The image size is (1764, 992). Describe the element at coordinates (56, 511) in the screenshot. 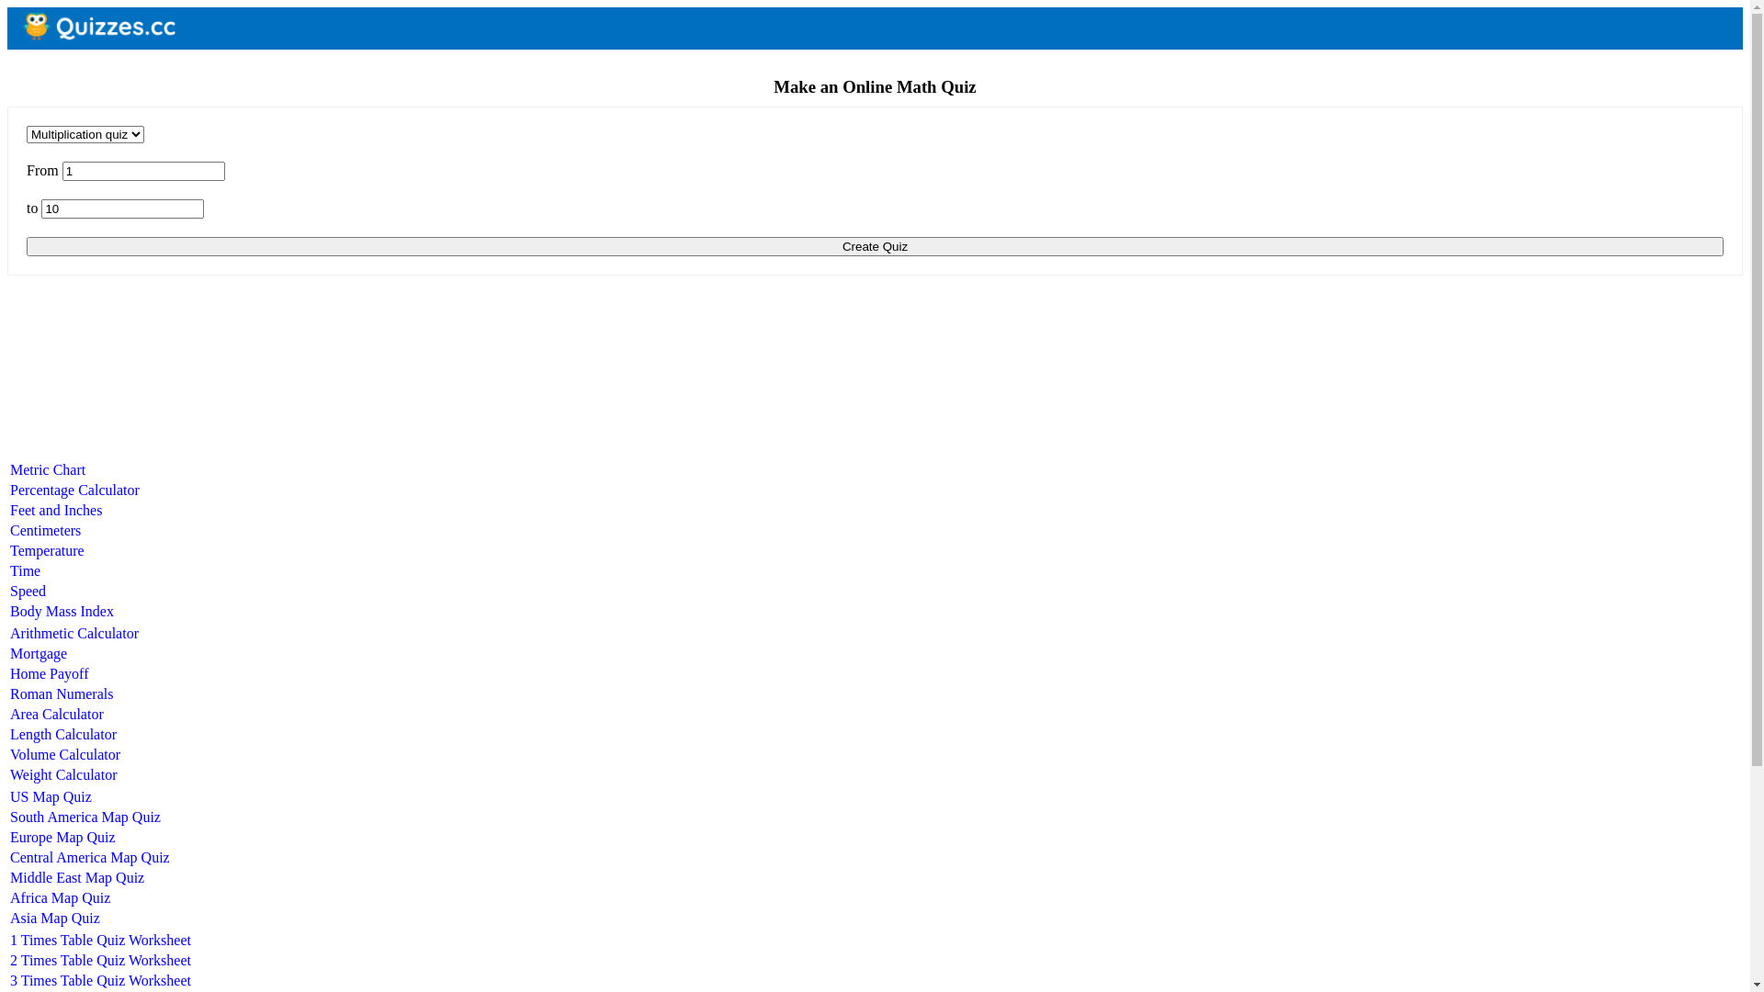

I see `Feet and Inches` at that location.